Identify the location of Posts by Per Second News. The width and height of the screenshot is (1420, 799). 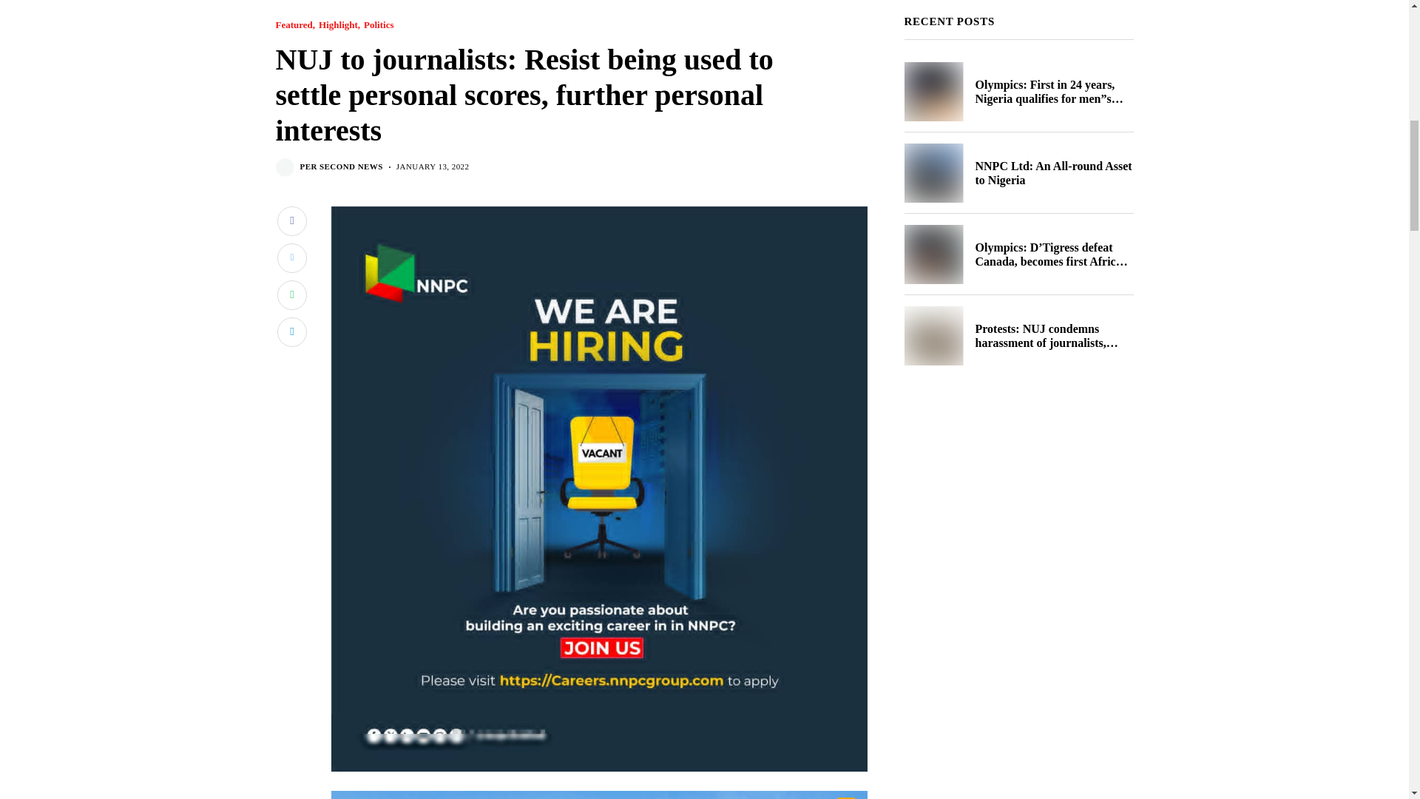
(342, 167).